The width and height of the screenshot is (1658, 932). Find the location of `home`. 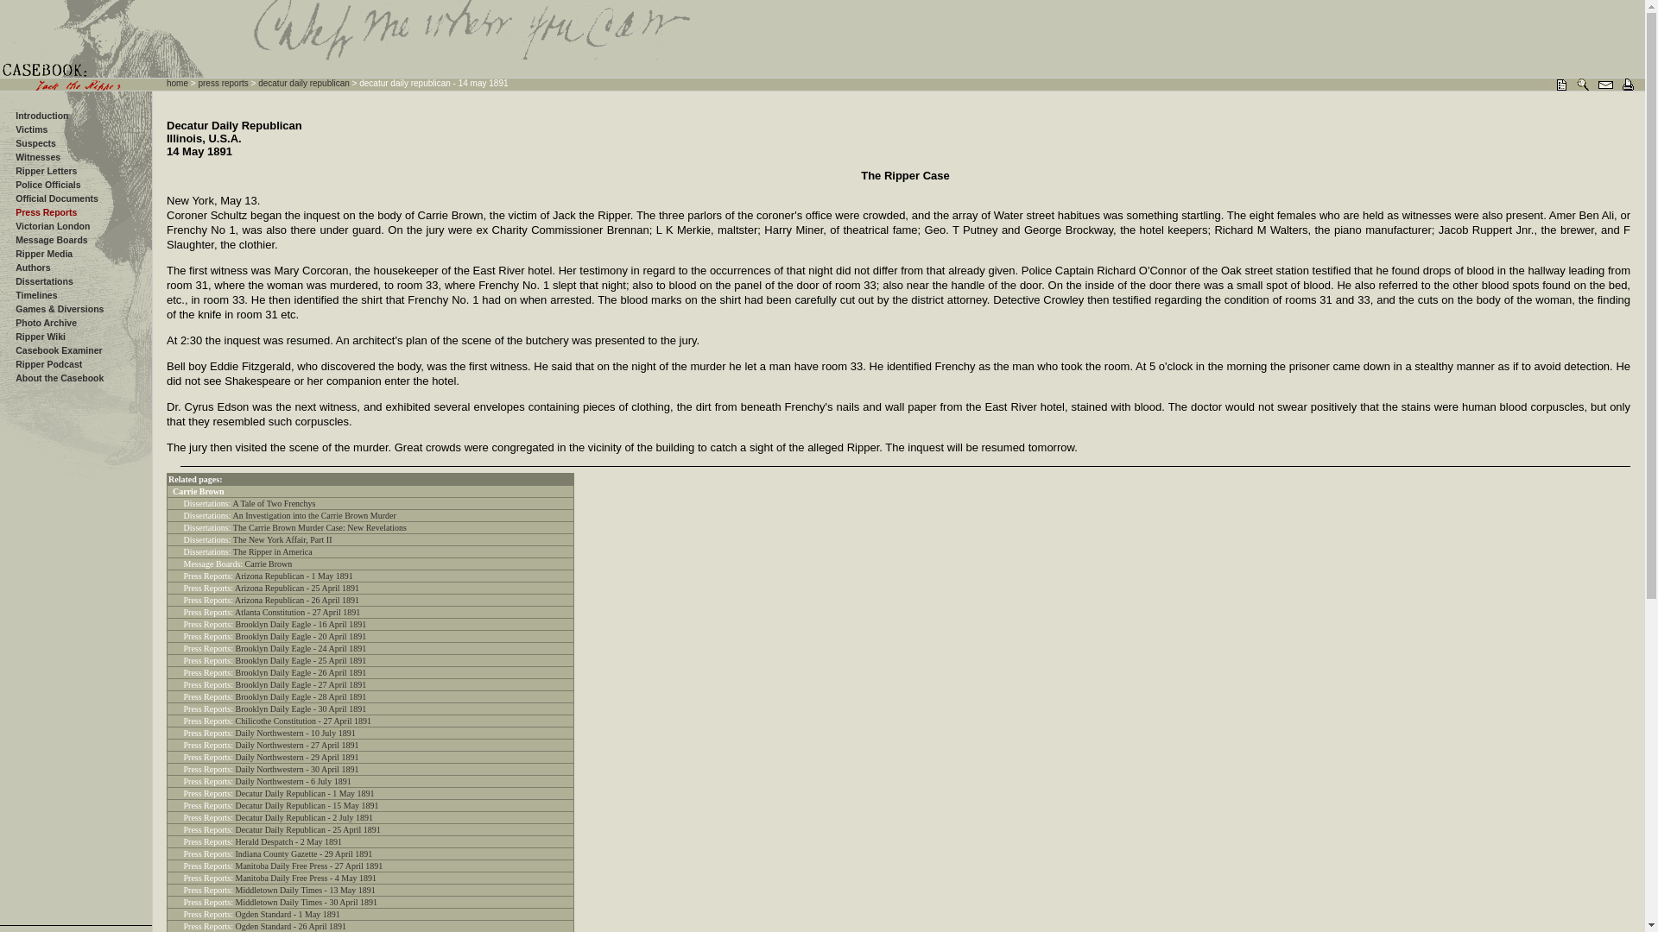

home is located at coordinates (178, 83).